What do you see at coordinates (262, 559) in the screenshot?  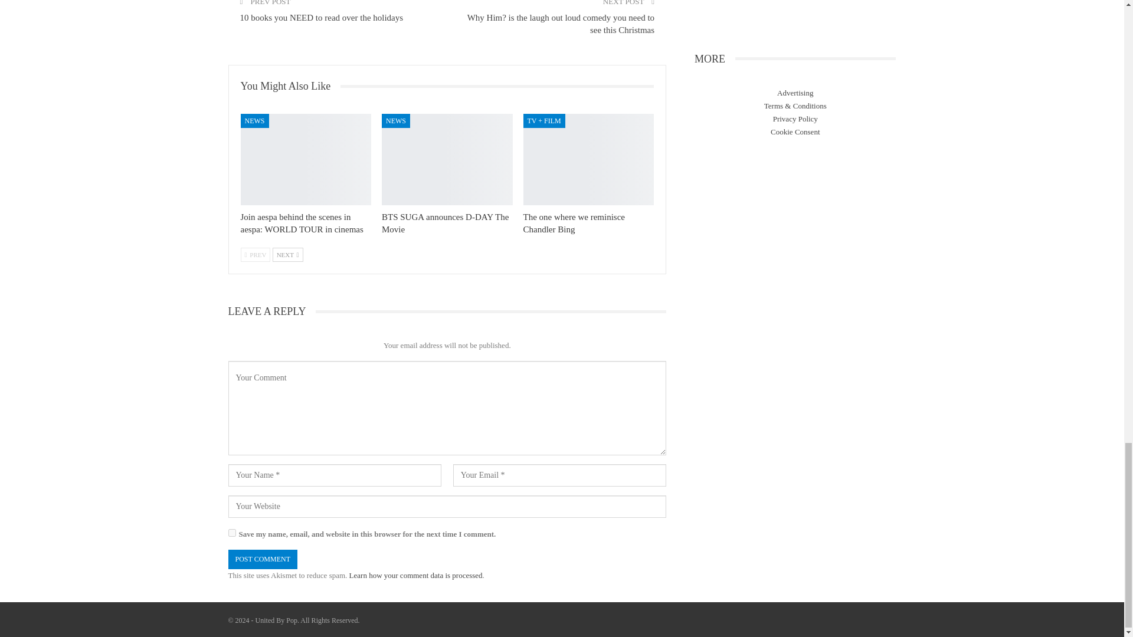 I see `Post Comment` at bounding box center [262, 559].